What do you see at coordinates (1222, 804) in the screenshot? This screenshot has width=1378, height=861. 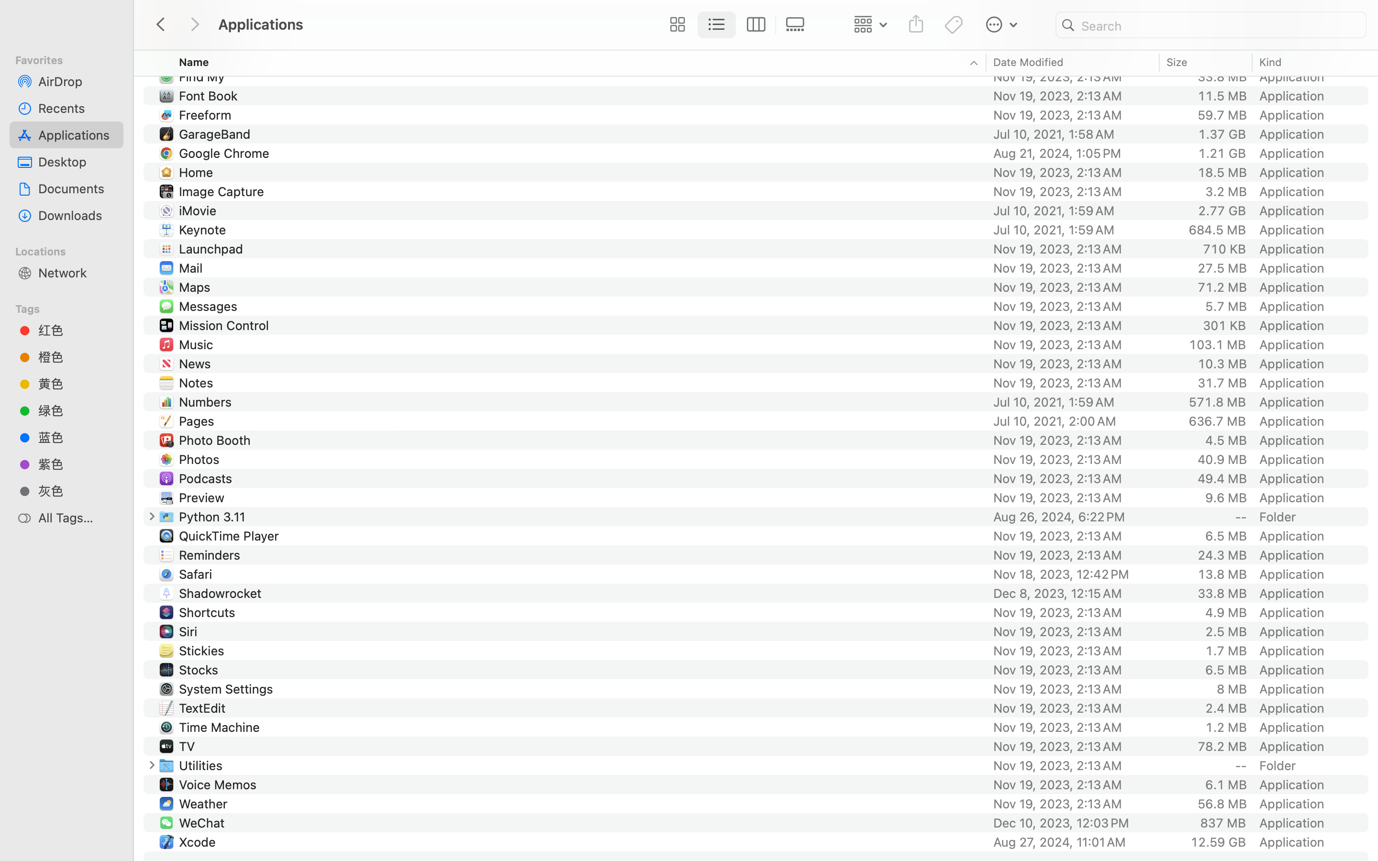 I see `56.8 MB` at bounding box center [1222, 804].